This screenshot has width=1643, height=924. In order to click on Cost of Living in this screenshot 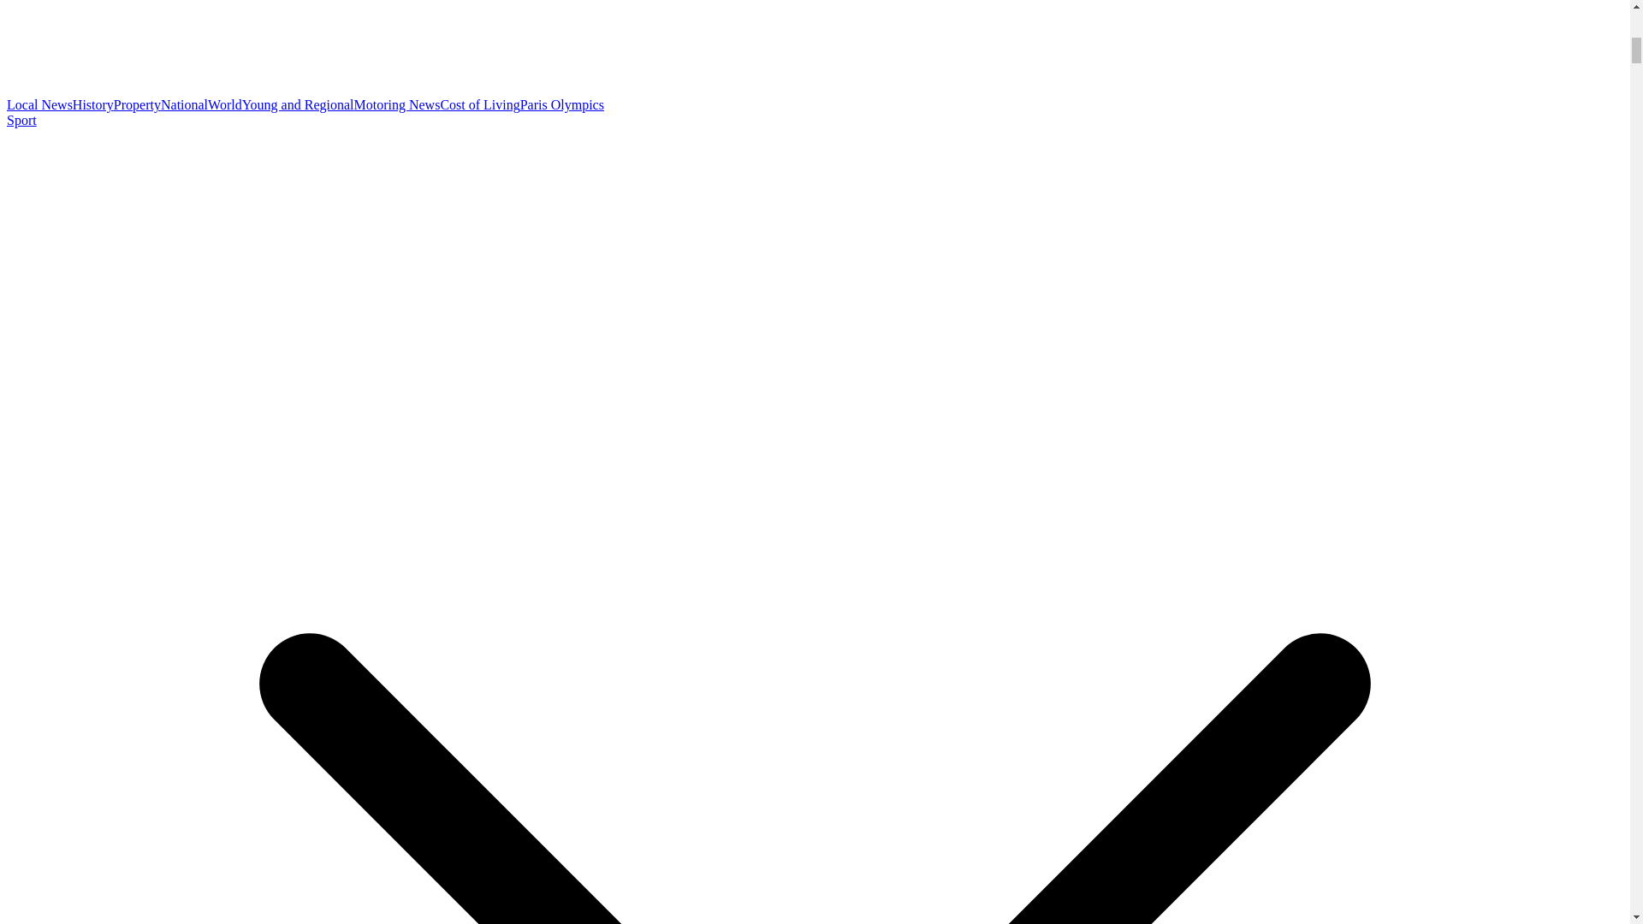, I will do `click(479, 104)`.